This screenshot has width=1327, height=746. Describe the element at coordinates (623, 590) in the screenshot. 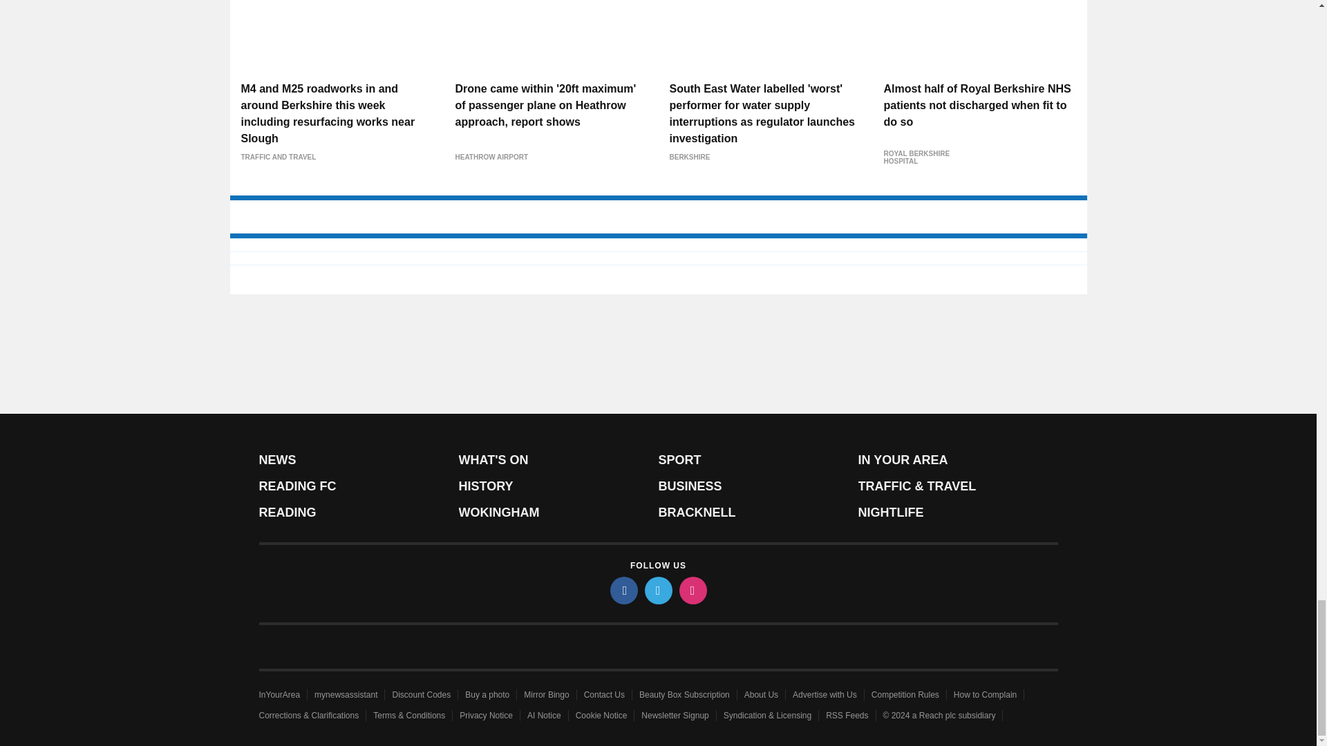

I see `facebook` at that location.